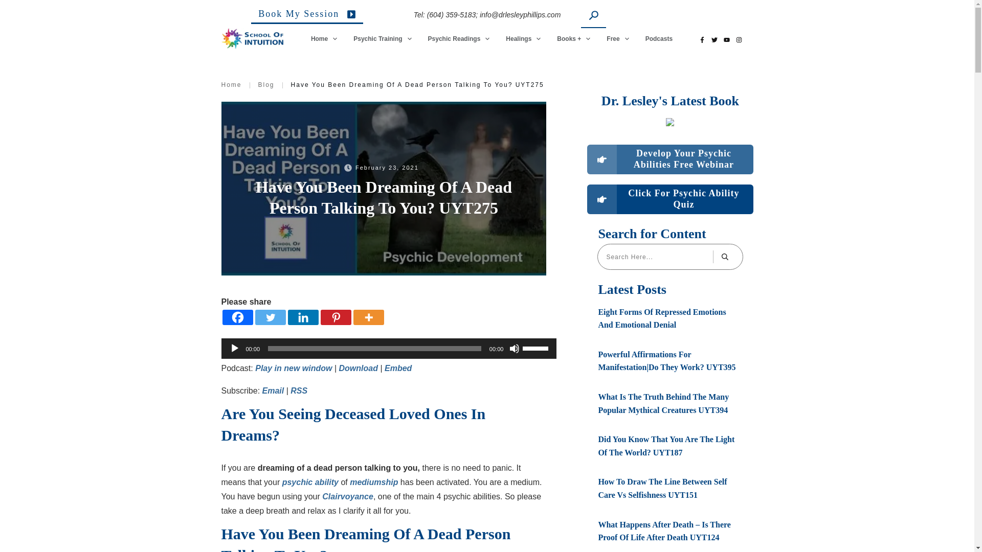 This screenshot has height=552, width=982. Describe the element at coordinates (234, 349) in the screenshot. I see `Play` at that location.